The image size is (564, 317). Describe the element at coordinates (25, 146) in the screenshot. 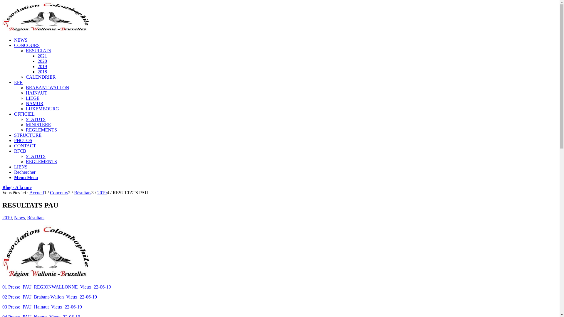

I see `CONTACT` at that location.